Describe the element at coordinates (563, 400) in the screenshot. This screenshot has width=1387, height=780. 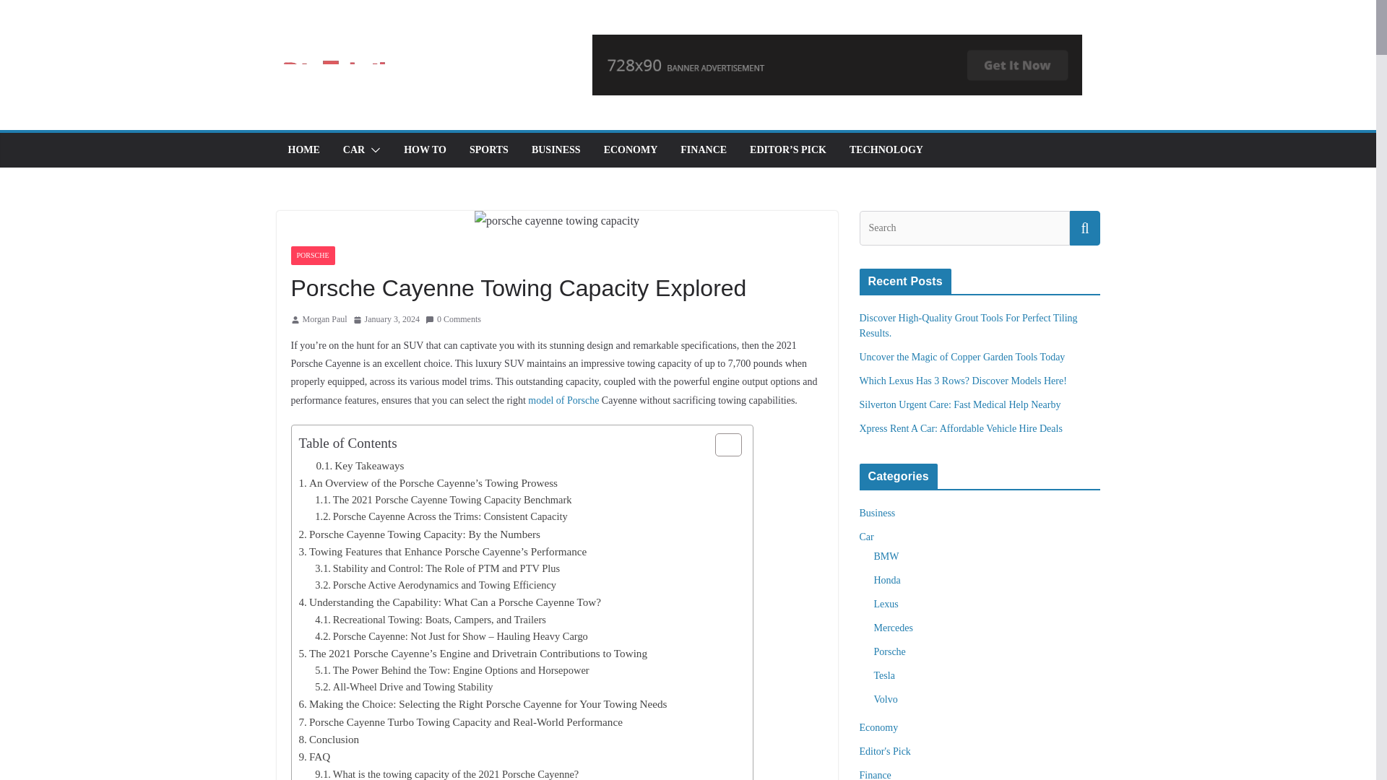
I see `model of Porsche` at that location.